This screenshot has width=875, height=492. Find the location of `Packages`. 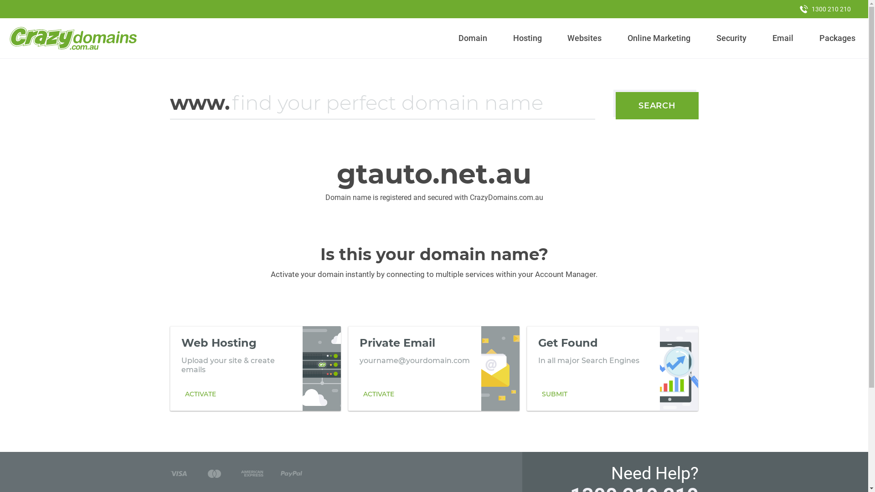

Packages is located at coordinates (837, 38).